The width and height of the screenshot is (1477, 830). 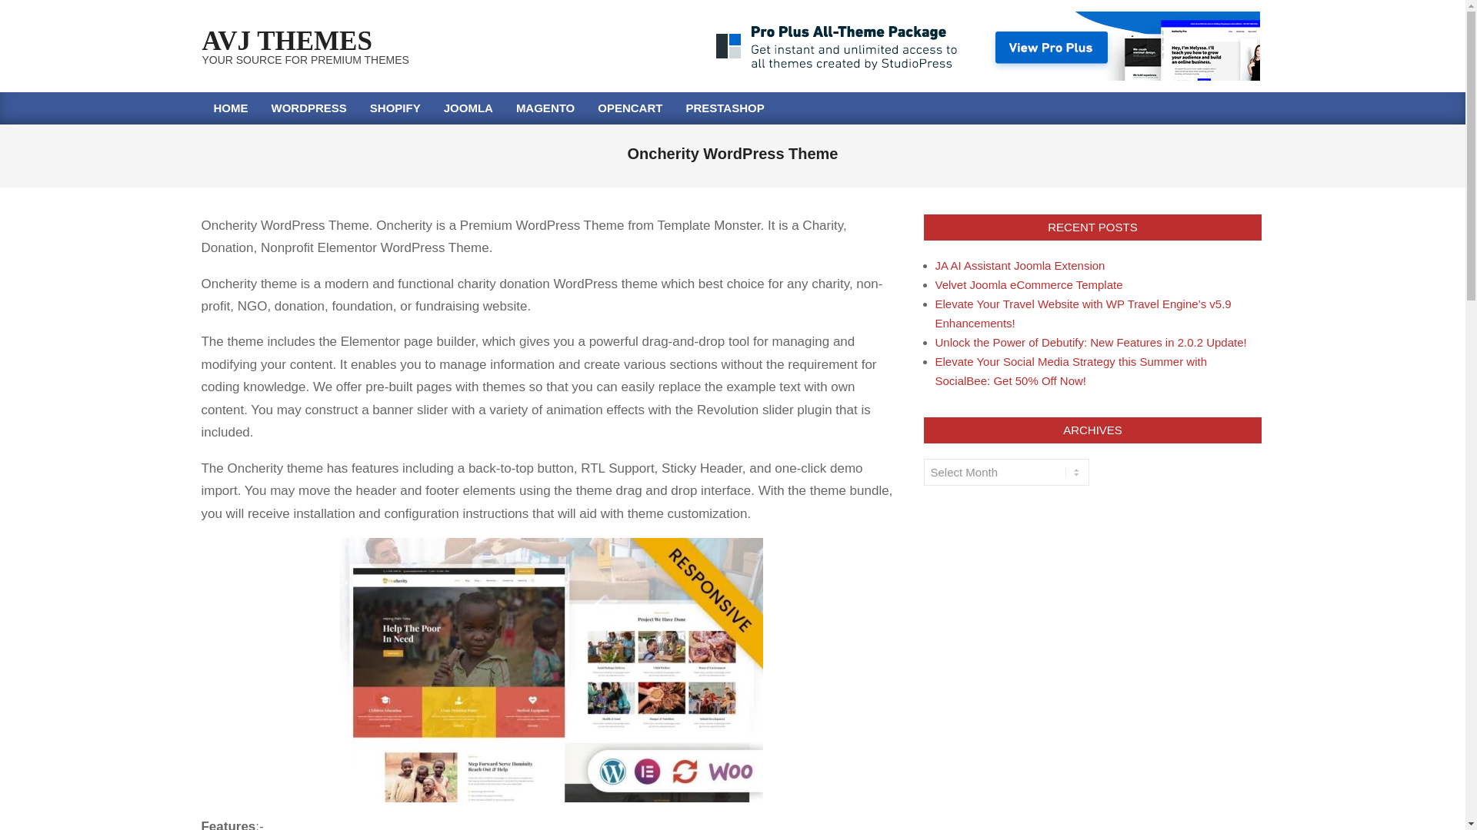 What do you see at coordinates (629, 108) in the screenshot?
I see `OPENCART` at bounding box center [629, 108].